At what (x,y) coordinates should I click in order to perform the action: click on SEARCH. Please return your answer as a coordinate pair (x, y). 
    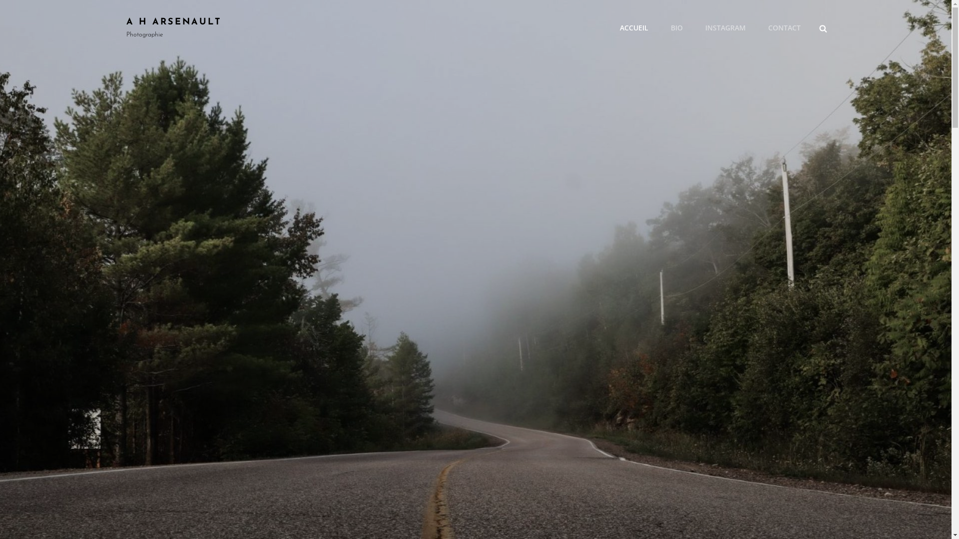
    Looking at the image, I should click on (823, 28).